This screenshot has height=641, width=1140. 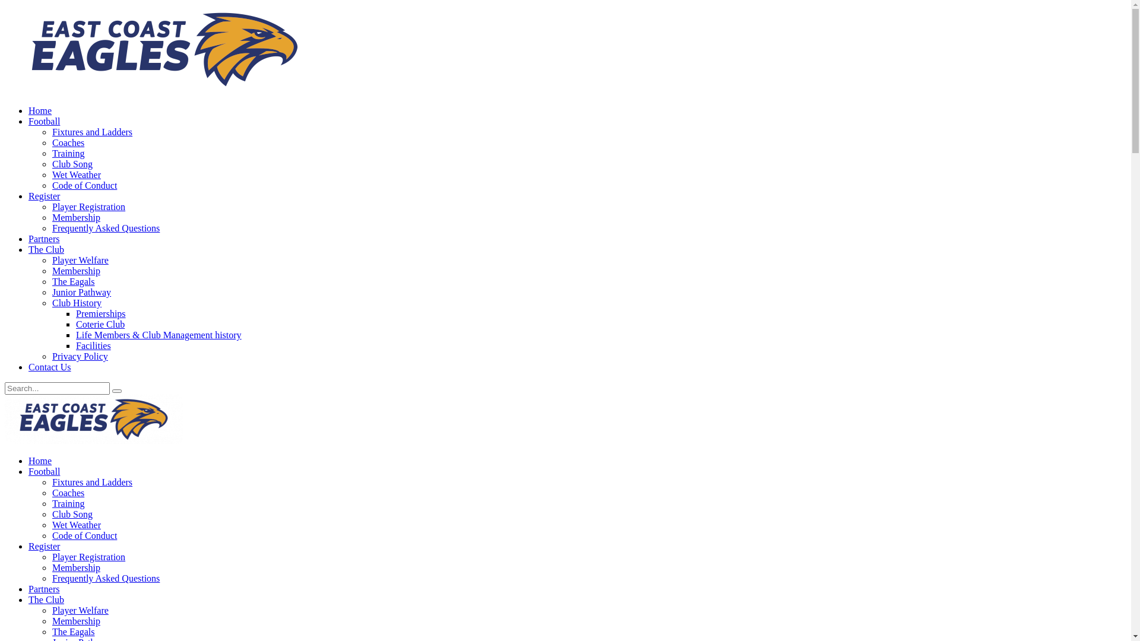 What do you see at coordinates (159, 335) in the screenshot?
I see `Life Members & Club Management history` at bounding box center [159, 335].